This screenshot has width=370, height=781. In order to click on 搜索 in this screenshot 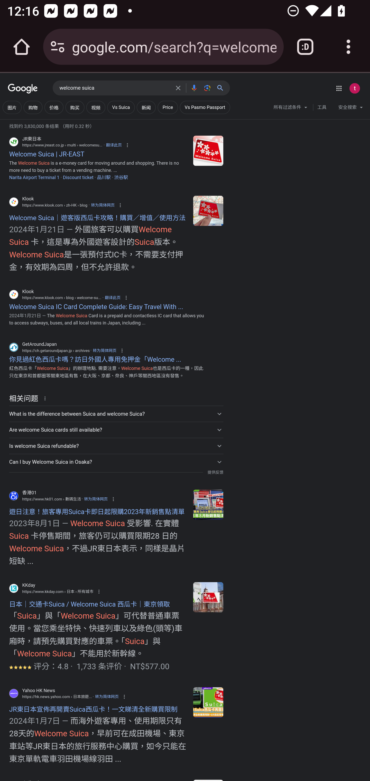, I will do `click(222, 88)`.